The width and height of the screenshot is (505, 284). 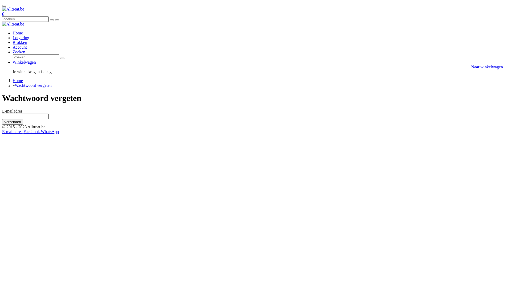 I want to click on Winkelwagen, so click(x=24, y=62).